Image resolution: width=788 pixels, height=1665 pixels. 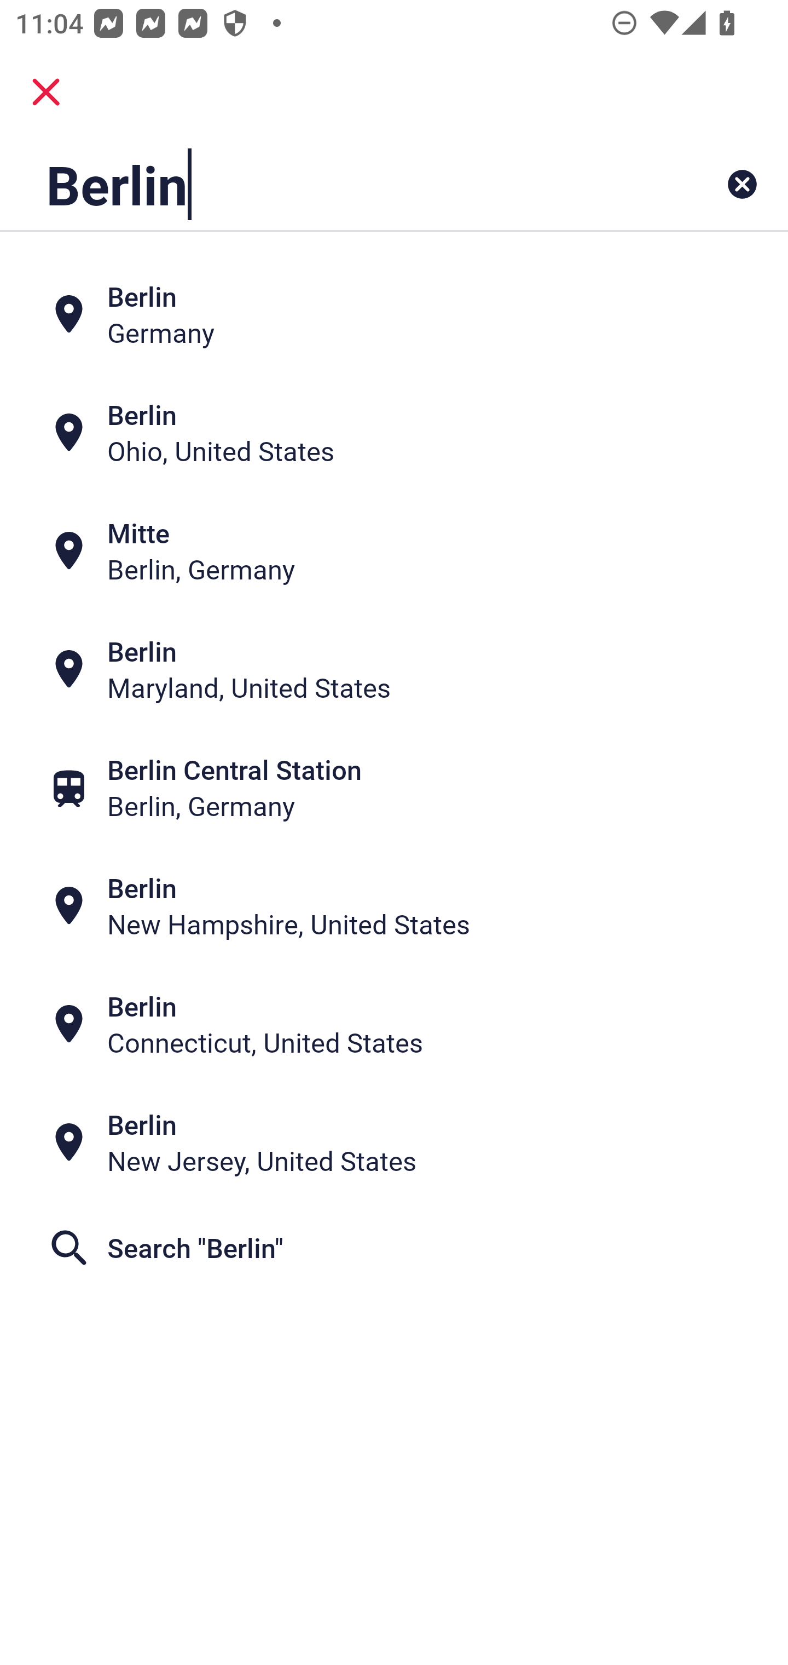 What do you see at coordinates (394, 313) in the screenshot?
I see `Berlin Germany` at bounding box center [394, 313].